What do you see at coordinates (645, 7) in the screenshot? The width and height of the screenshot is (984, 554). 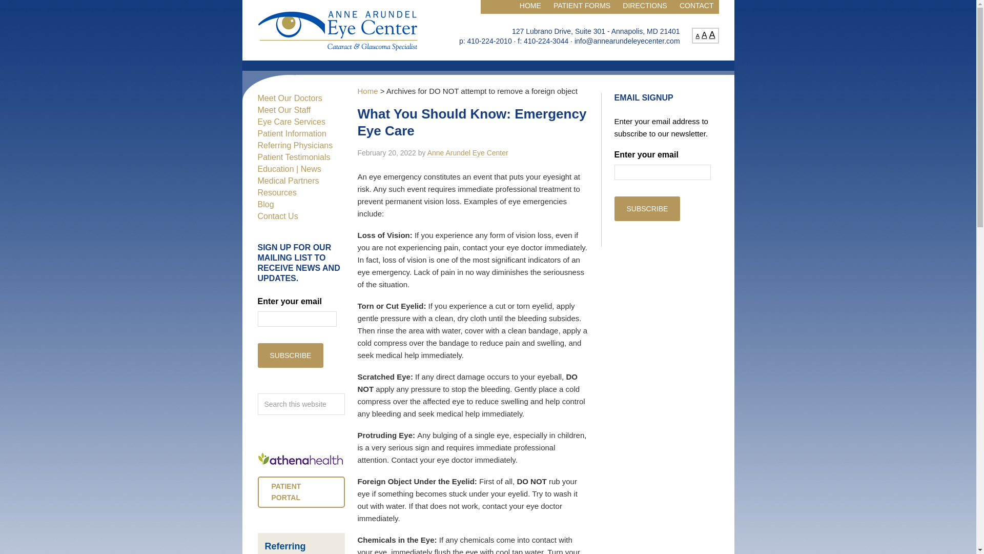 I see `DIRECTIONS` at bounding box center [645, 7].